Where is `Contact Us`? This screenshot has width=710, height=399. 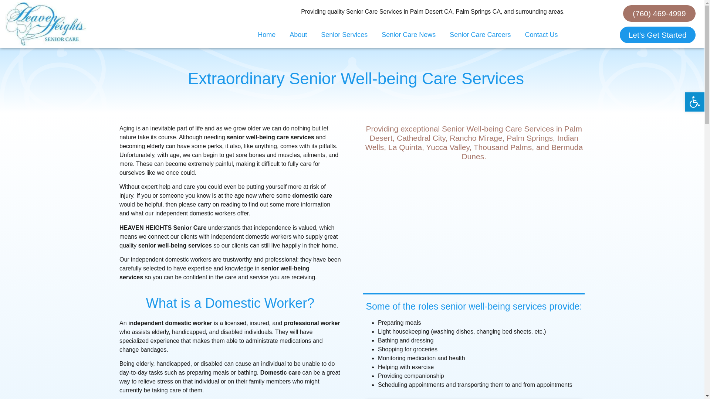 Contact Us is located at coordinates (541, 34).